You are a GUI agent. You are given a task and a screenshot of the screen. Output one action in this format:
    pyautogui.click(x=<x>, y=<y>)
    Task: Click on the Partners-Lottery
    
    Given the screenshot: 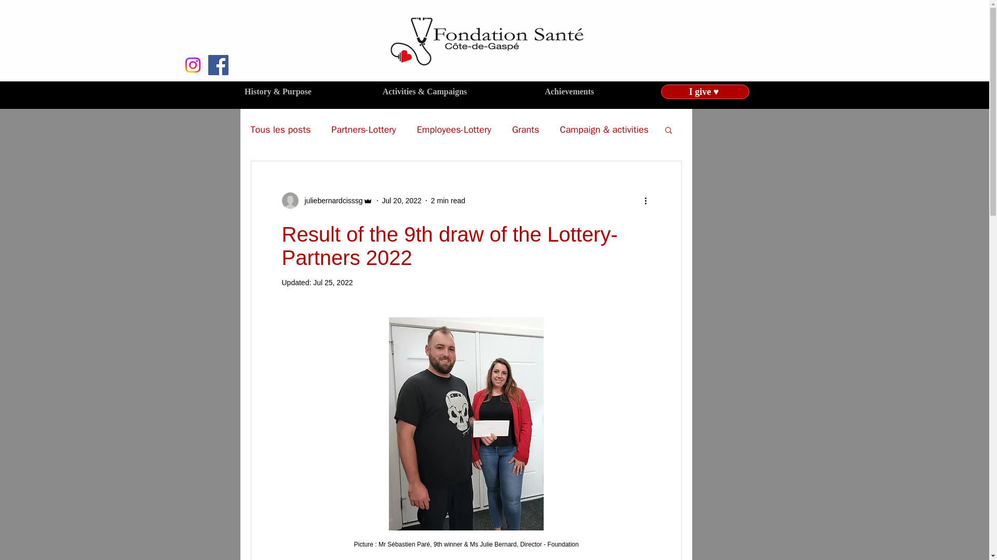 What is the action you would take?
    pyautogui.click(x=363, y=130)
    